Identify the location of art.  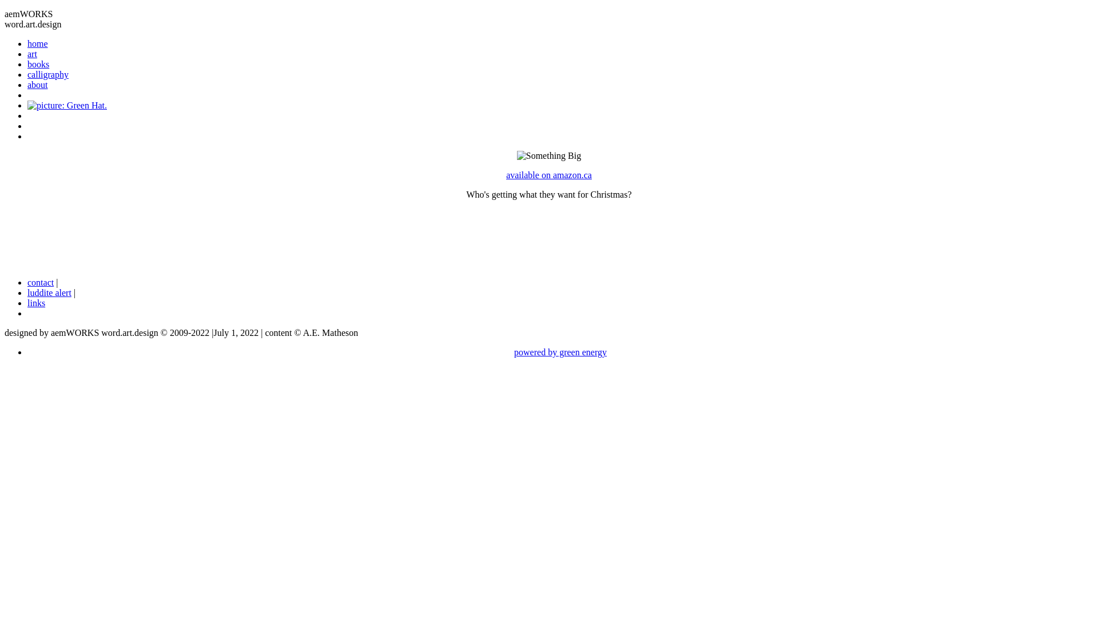
(32, 54).